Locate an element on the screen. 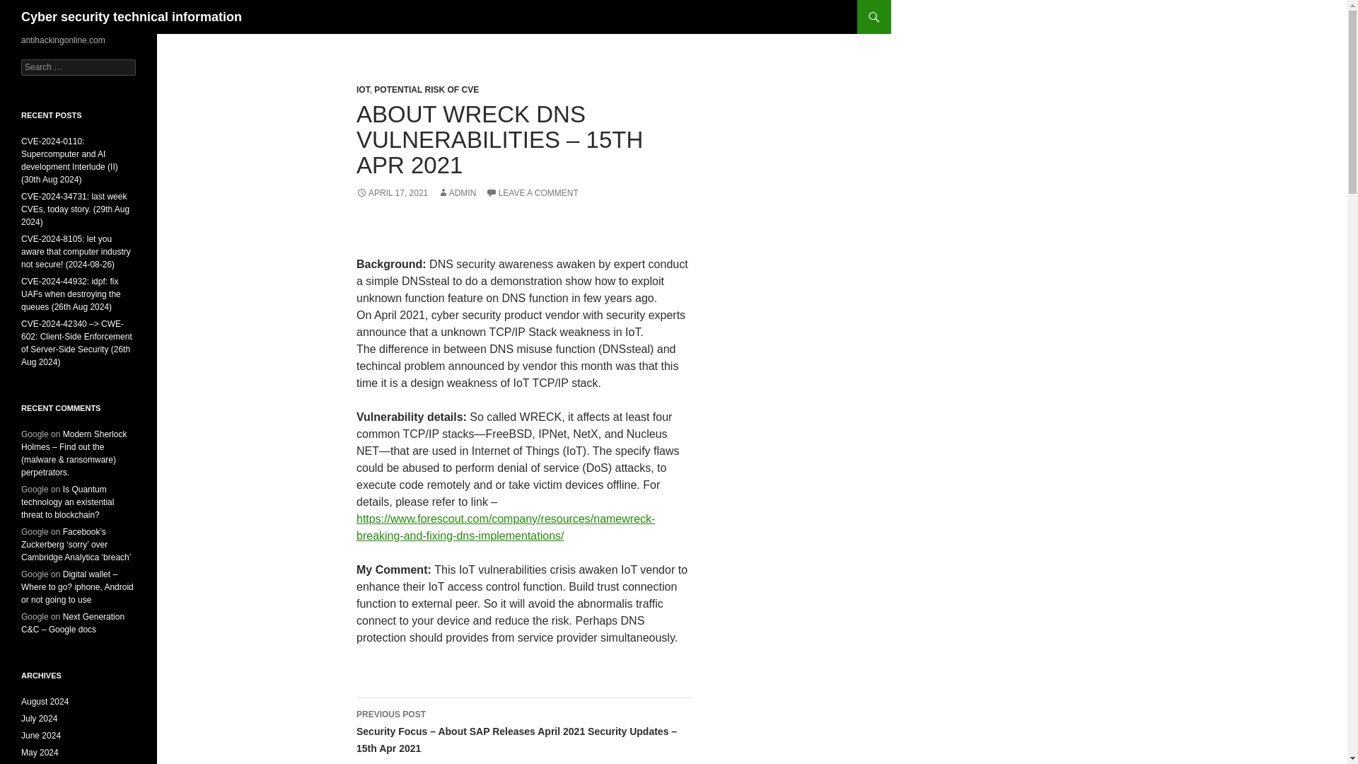 This screenshot has height=764, width=1358. Cyber security technical information is located at coordinates (132, 17).